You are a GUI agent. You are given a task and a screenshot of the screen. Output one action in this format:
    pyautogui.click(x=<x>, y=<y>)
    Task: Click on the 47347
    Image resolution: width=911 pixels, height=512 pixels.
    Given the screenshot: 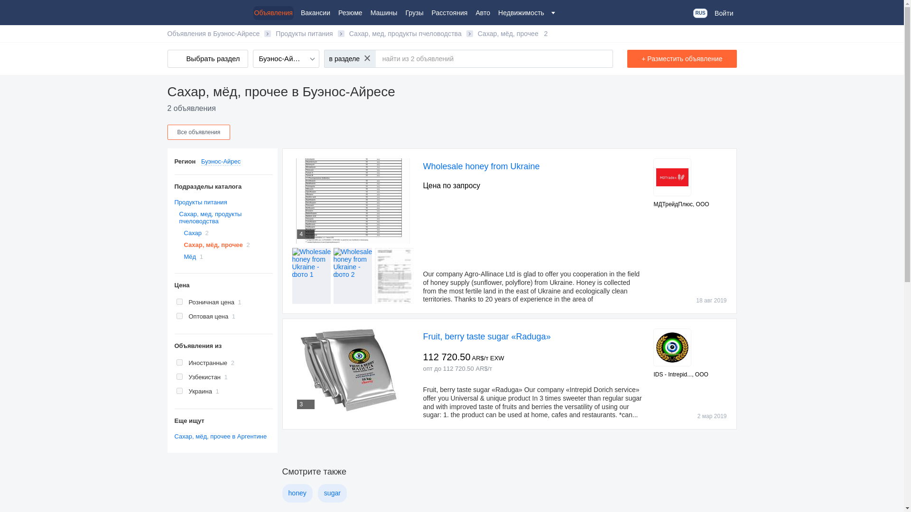 What is the action you would take?
    pyautogui.click(x=179, y=391)
    